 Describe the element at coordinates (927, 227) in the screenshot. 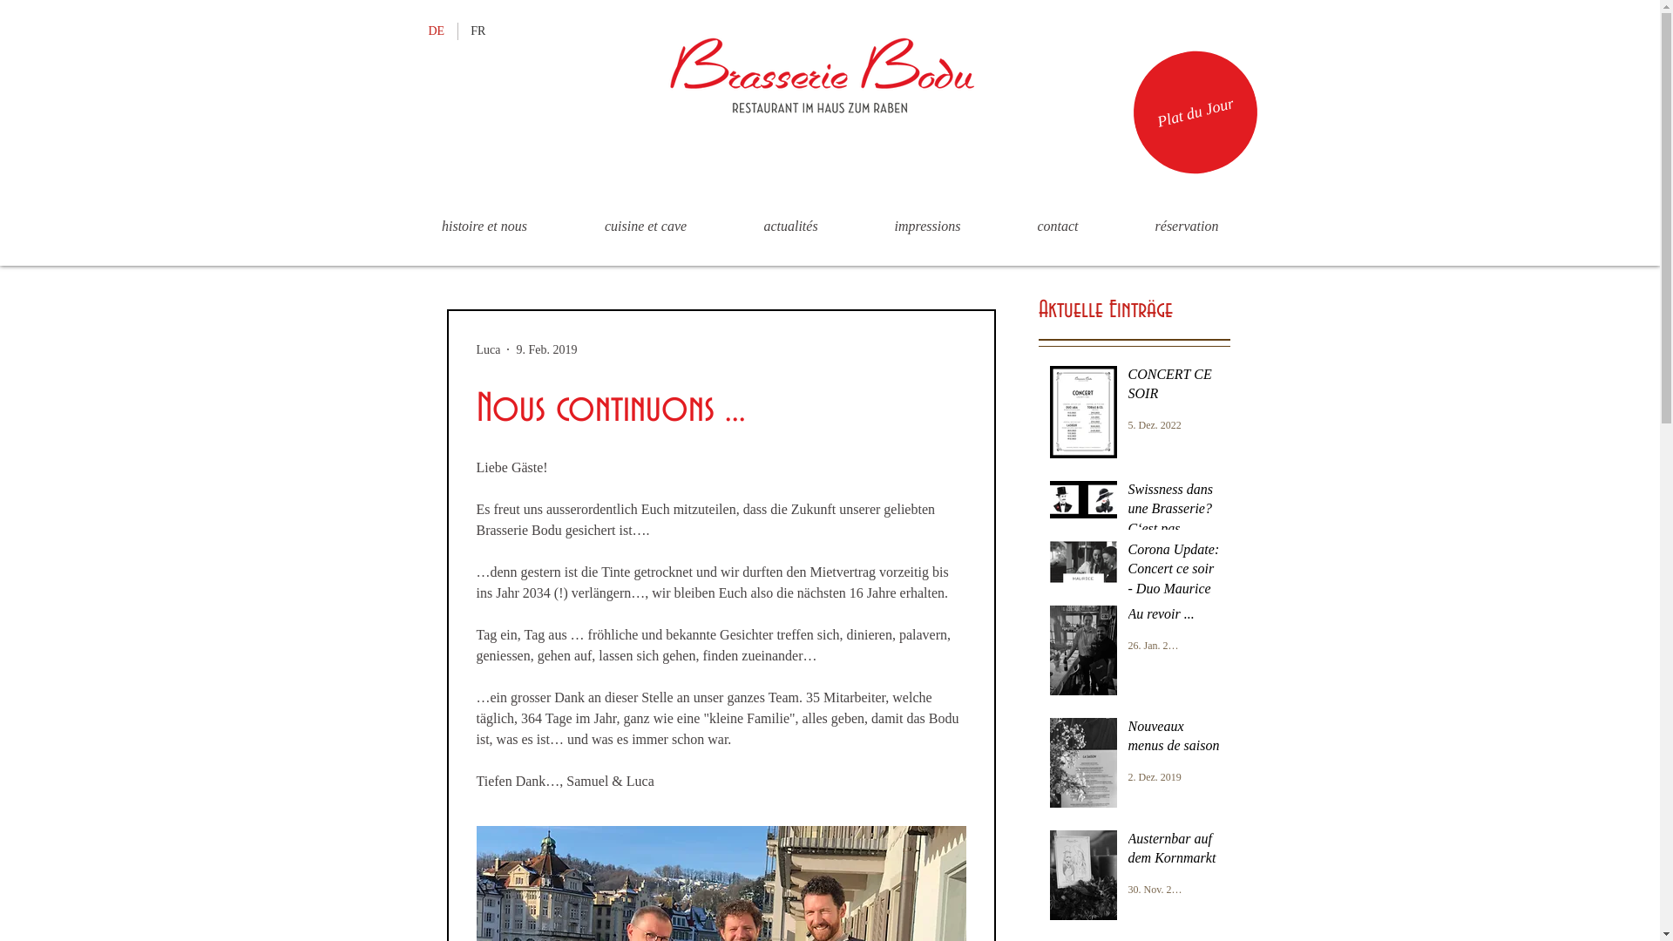

I see `impressions` at that location.